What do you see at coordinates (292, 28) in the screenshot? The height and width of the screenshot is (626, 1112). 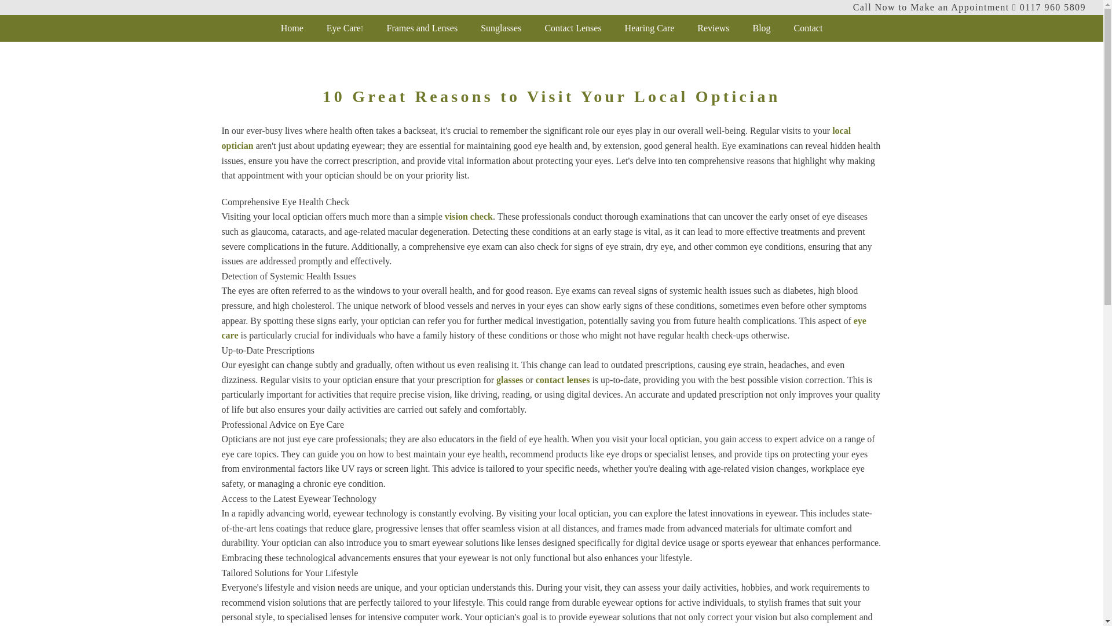 I see `Home` at bounding box center [292, 28].